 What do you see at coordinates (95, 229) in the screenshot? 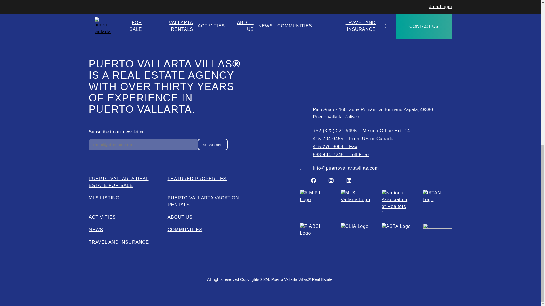
I see `NEWS` at bounding box center [95, 229].